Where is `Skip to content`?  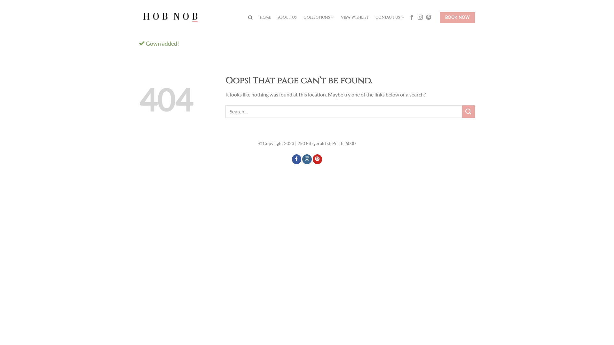 Skip to content is located at coordinates (0, 0).